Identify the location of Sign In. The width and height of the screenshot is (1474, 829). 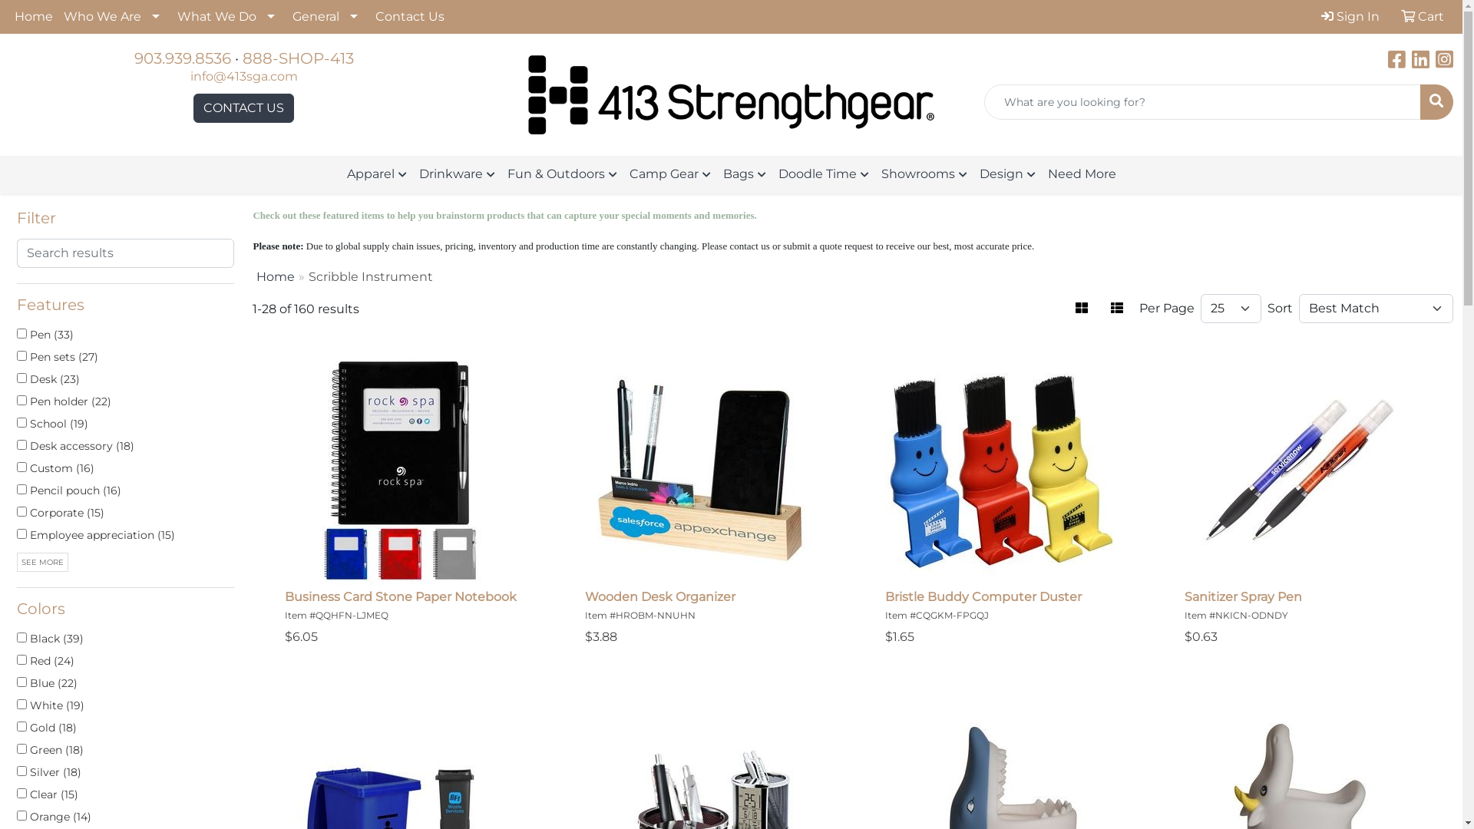
(1350, 17).